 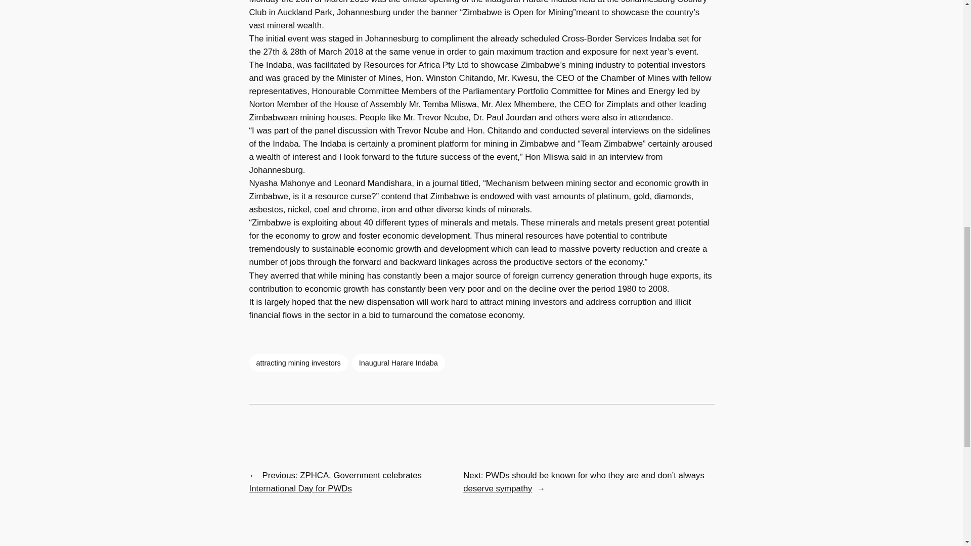 What do you see at coordinates (298, 363) in the screenshot?
I see `attracting mining investors` at bounding box center [298, 363].